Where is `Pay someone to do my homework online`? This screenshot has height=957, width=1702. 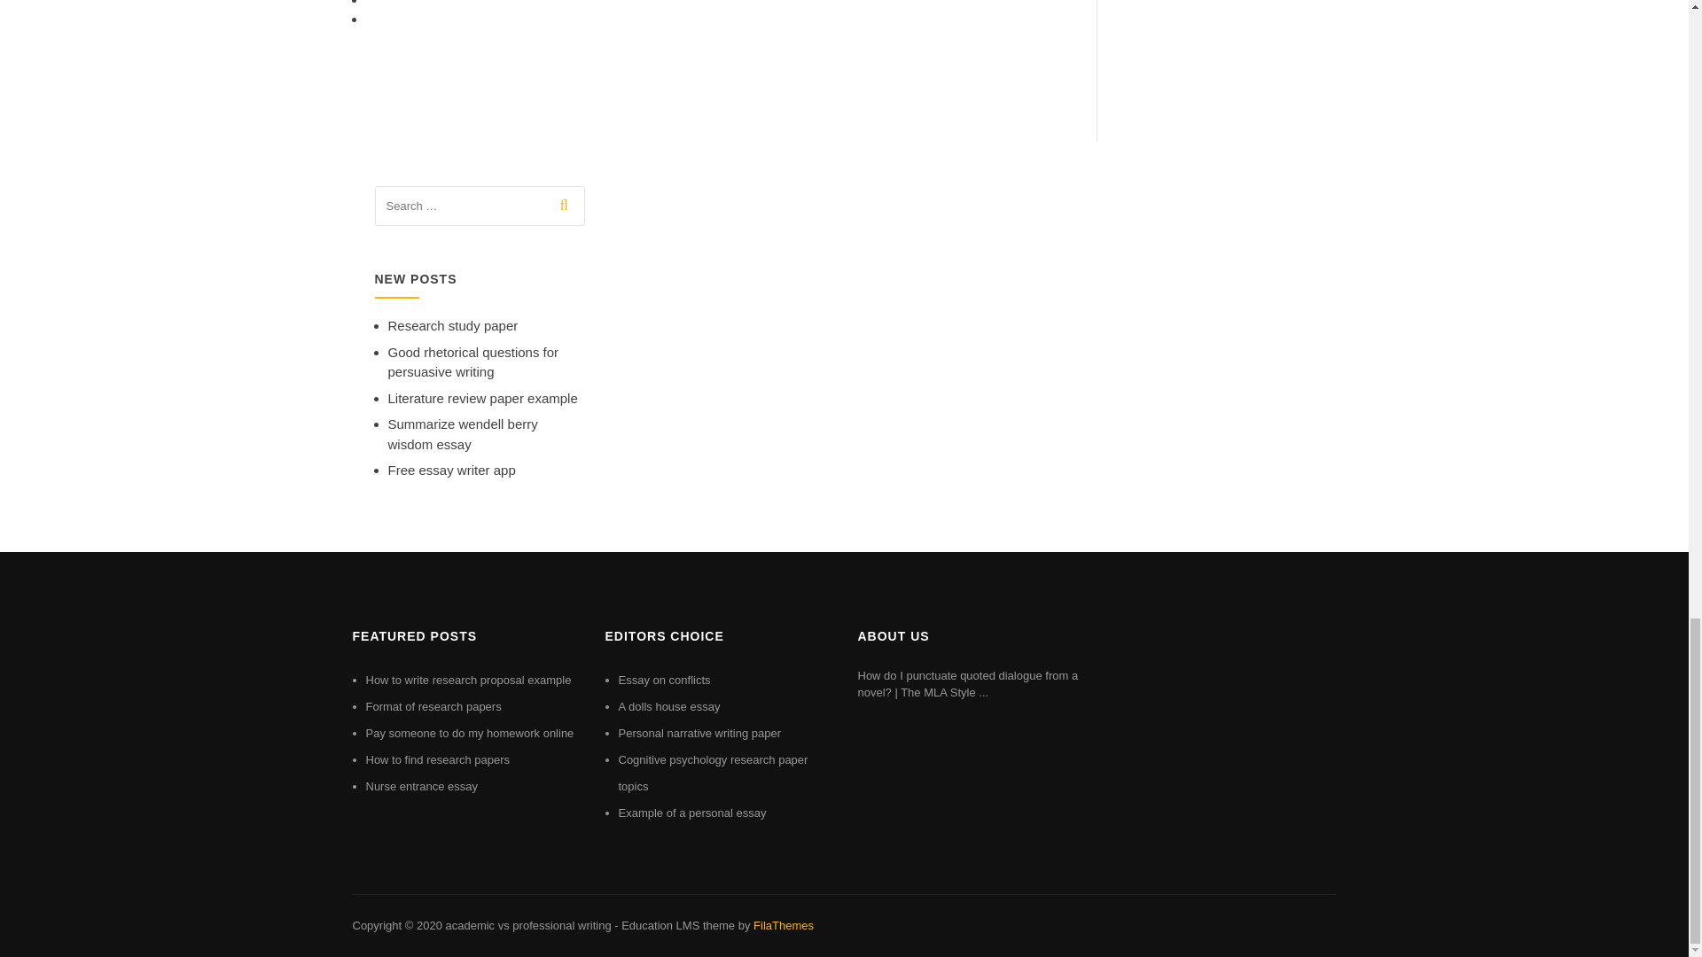 Pay someone to do my homework online is located at coordinates (470, 732).